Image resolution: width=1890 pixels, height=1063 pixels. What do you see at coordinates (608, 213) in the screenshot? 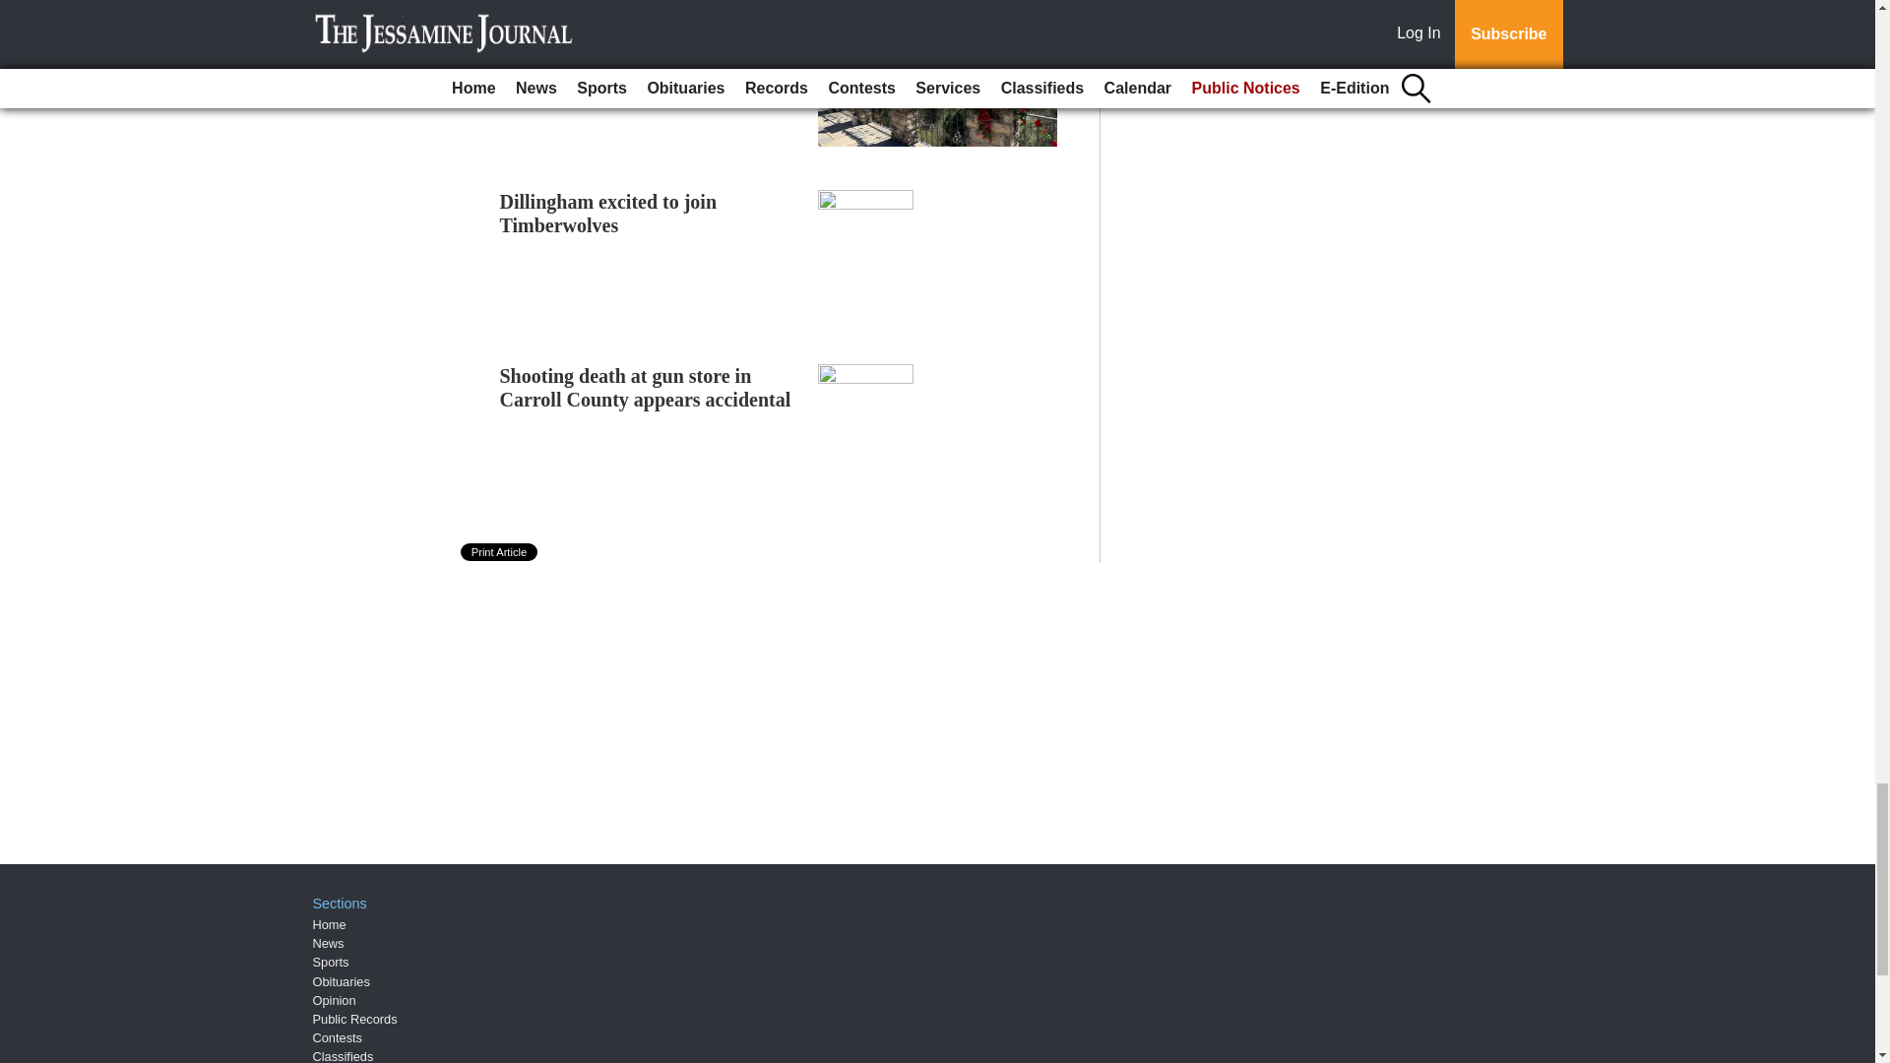
I see `Dillingham excited to join Timberwolves ` at bounding box center [608, 213].